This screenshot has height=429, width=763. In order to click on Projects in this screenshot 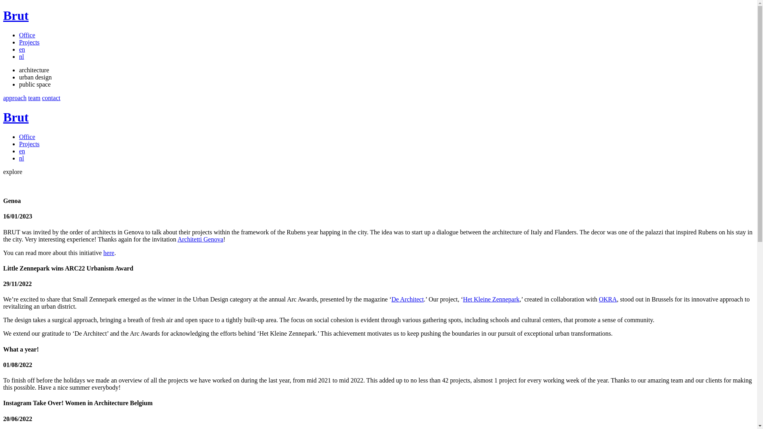, I will do `click(29, 144)`.